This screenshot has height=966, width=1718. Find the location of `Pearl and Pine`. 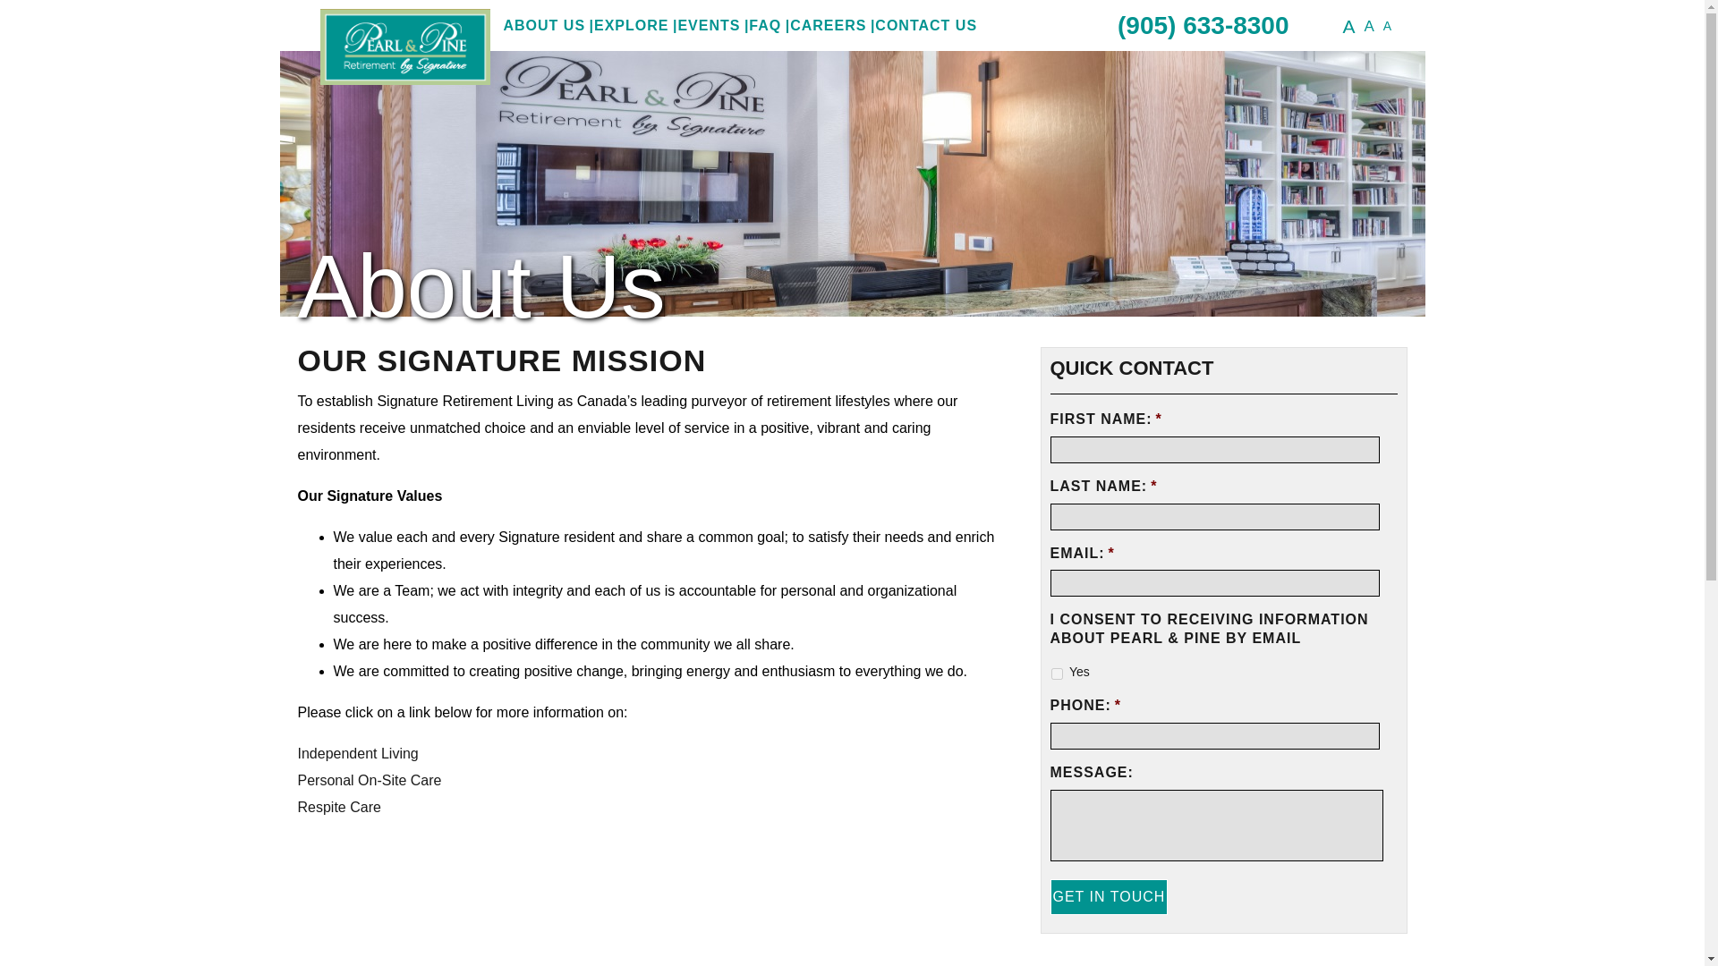

Pearl and Pine is located at coordinates (404, 48).